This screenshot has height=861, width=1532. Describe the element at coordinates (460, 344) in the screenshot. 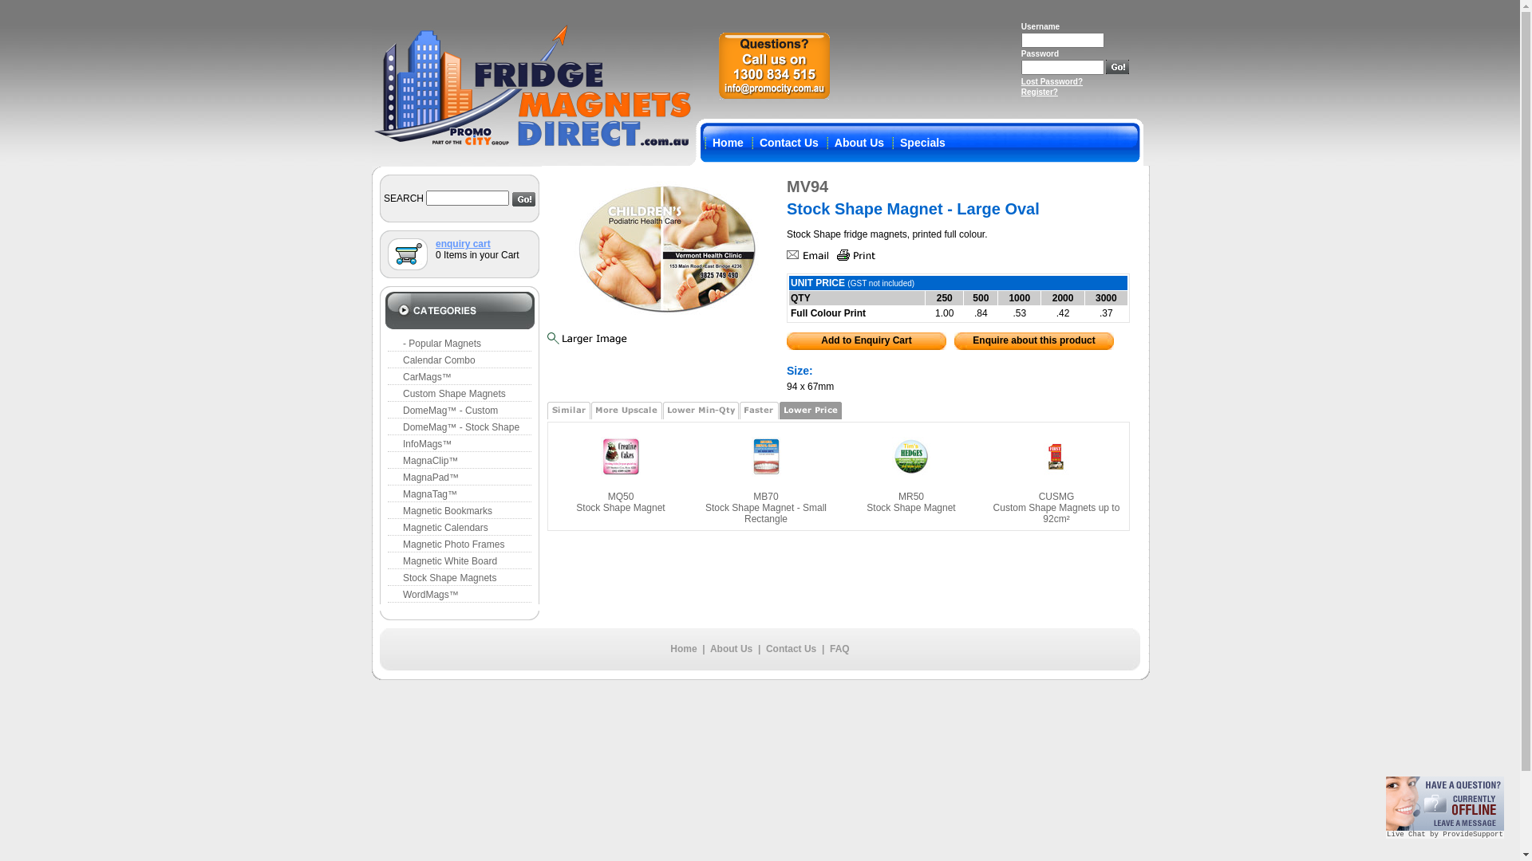

I see `- Popular Magnets` at that location.